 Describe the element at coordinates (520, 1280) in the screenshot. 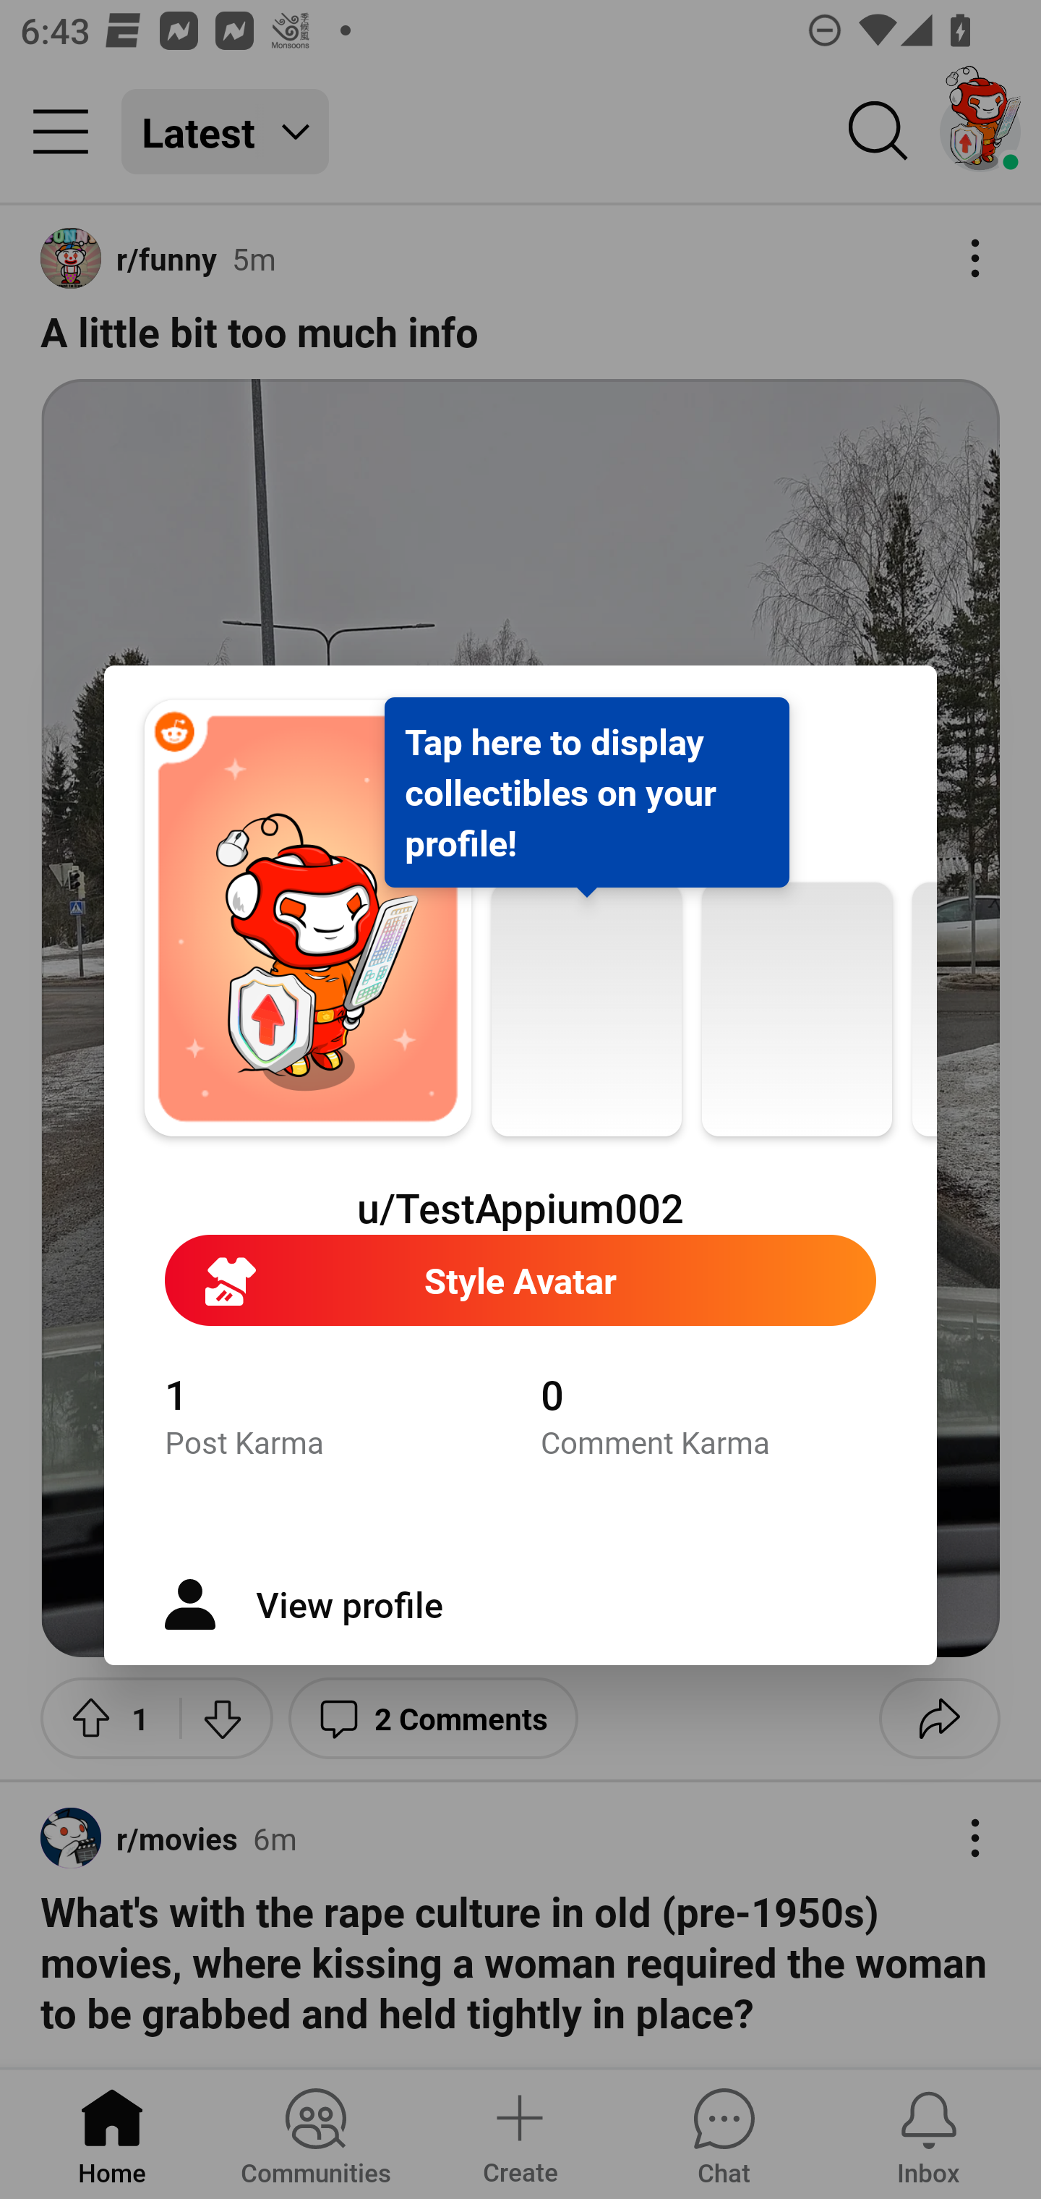

I see `Style Avatar` at that location.